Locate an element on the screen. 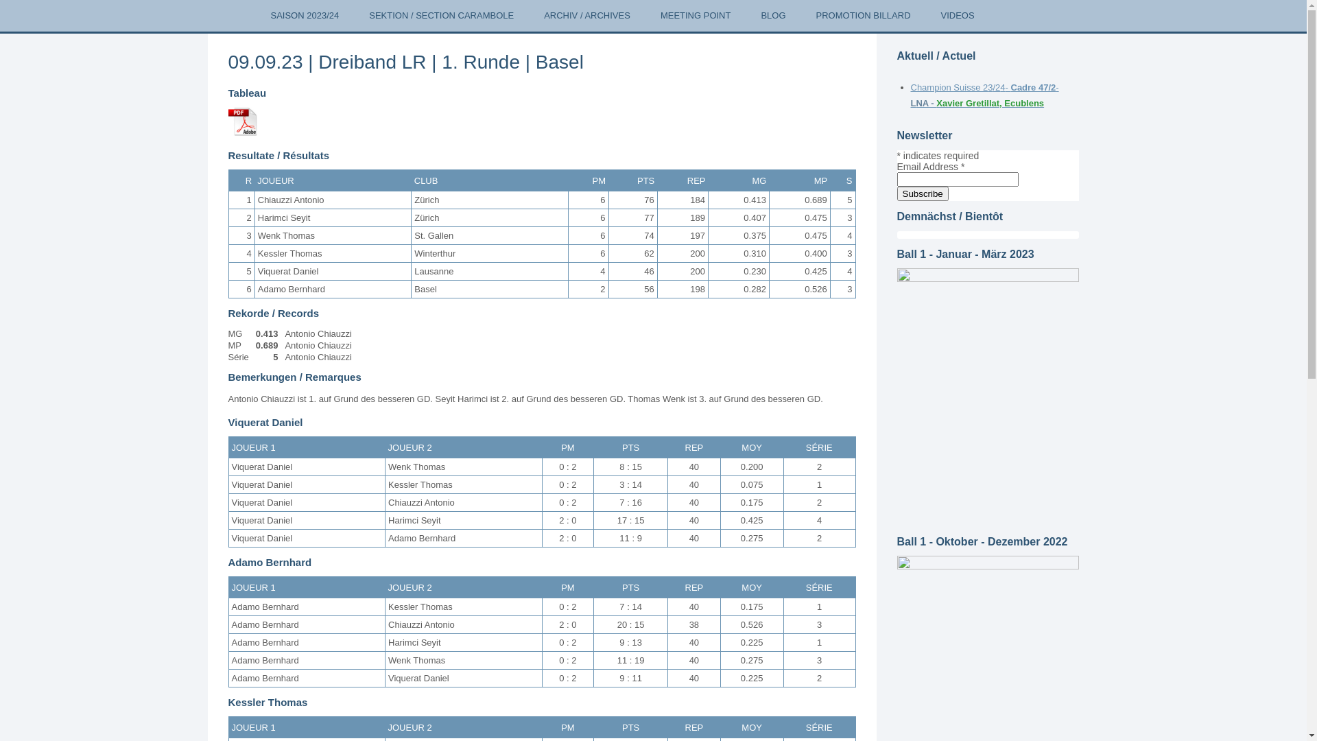 The width and height of the screenshot is (1317, 741). SAISON 2023/24 is located at coordinates (305, 16).